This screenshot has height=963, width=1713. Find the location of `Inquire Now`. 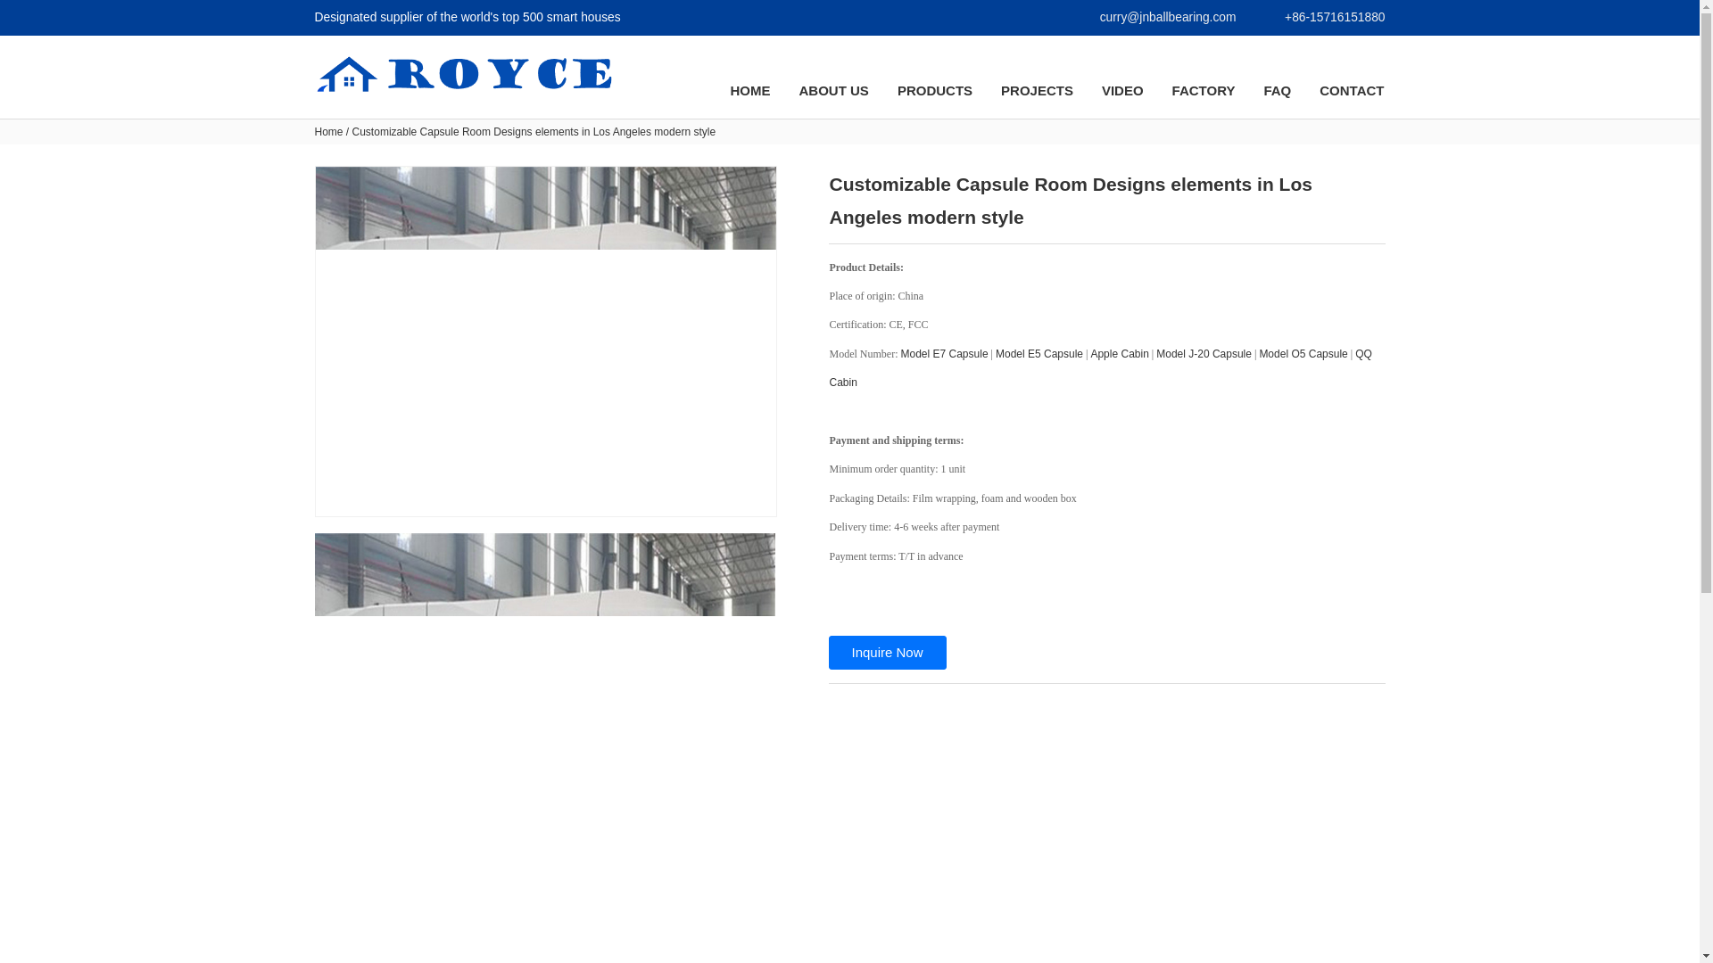

Inquire Now is located at coordinates (886, 652).